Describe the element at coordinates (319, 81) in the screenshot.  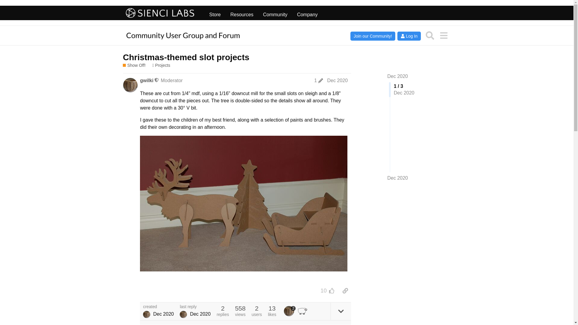
I see `post last edited on Aug 26, 2021 9:38 am` at that location.